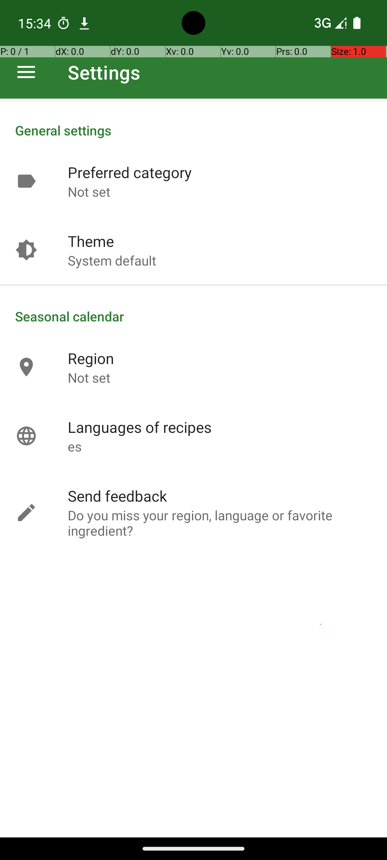 Image resolution: width=387 pixels, height=860 pixels. I want to click on General settings, so click(193, 130).